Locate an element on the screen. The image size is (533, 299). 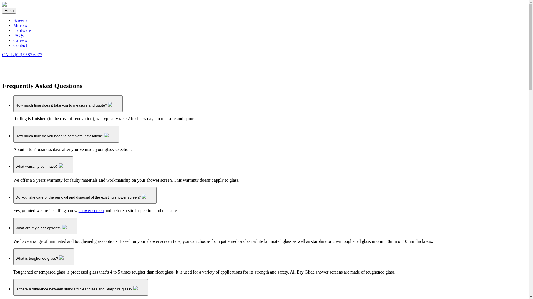
shower screen is located at coordinates (91, 210).